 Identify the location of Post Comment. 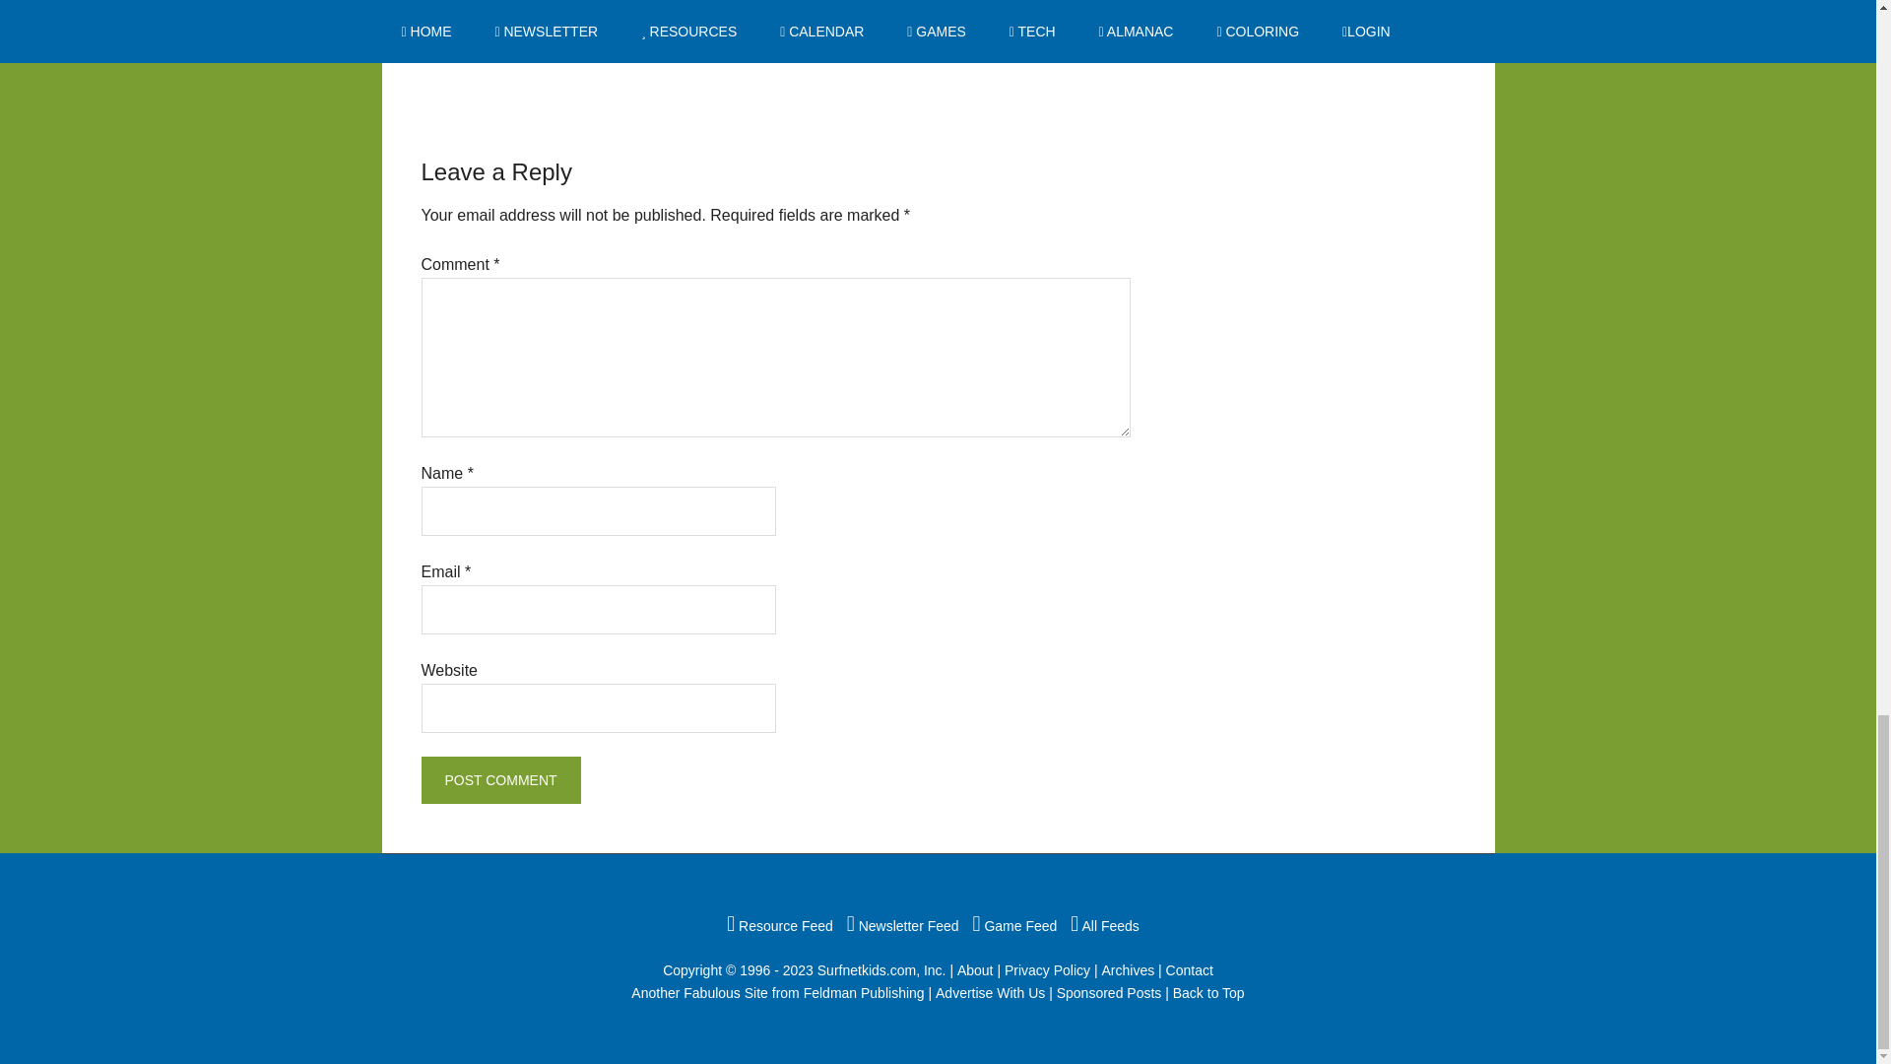
(500, 780).